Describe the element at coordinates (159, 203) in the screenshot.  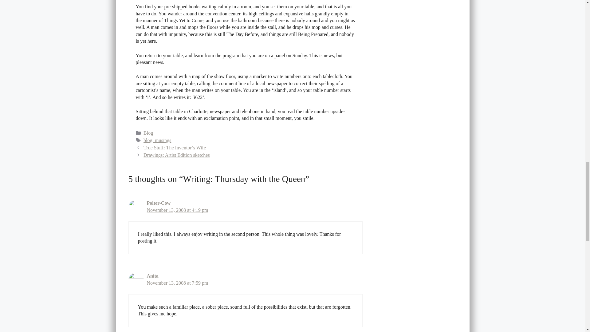
I see `Polter-Cow` at that location.